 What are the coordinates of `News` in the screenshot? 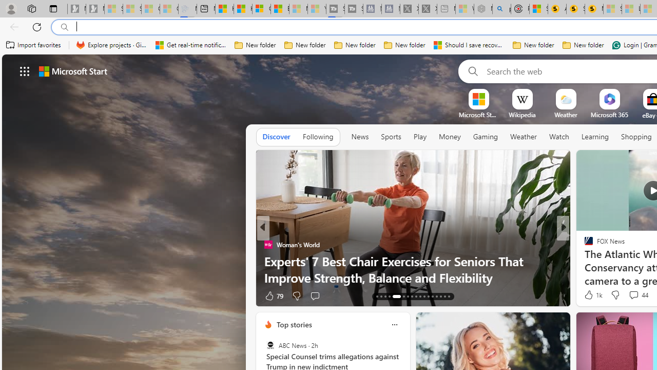 It's located at (360, 137).